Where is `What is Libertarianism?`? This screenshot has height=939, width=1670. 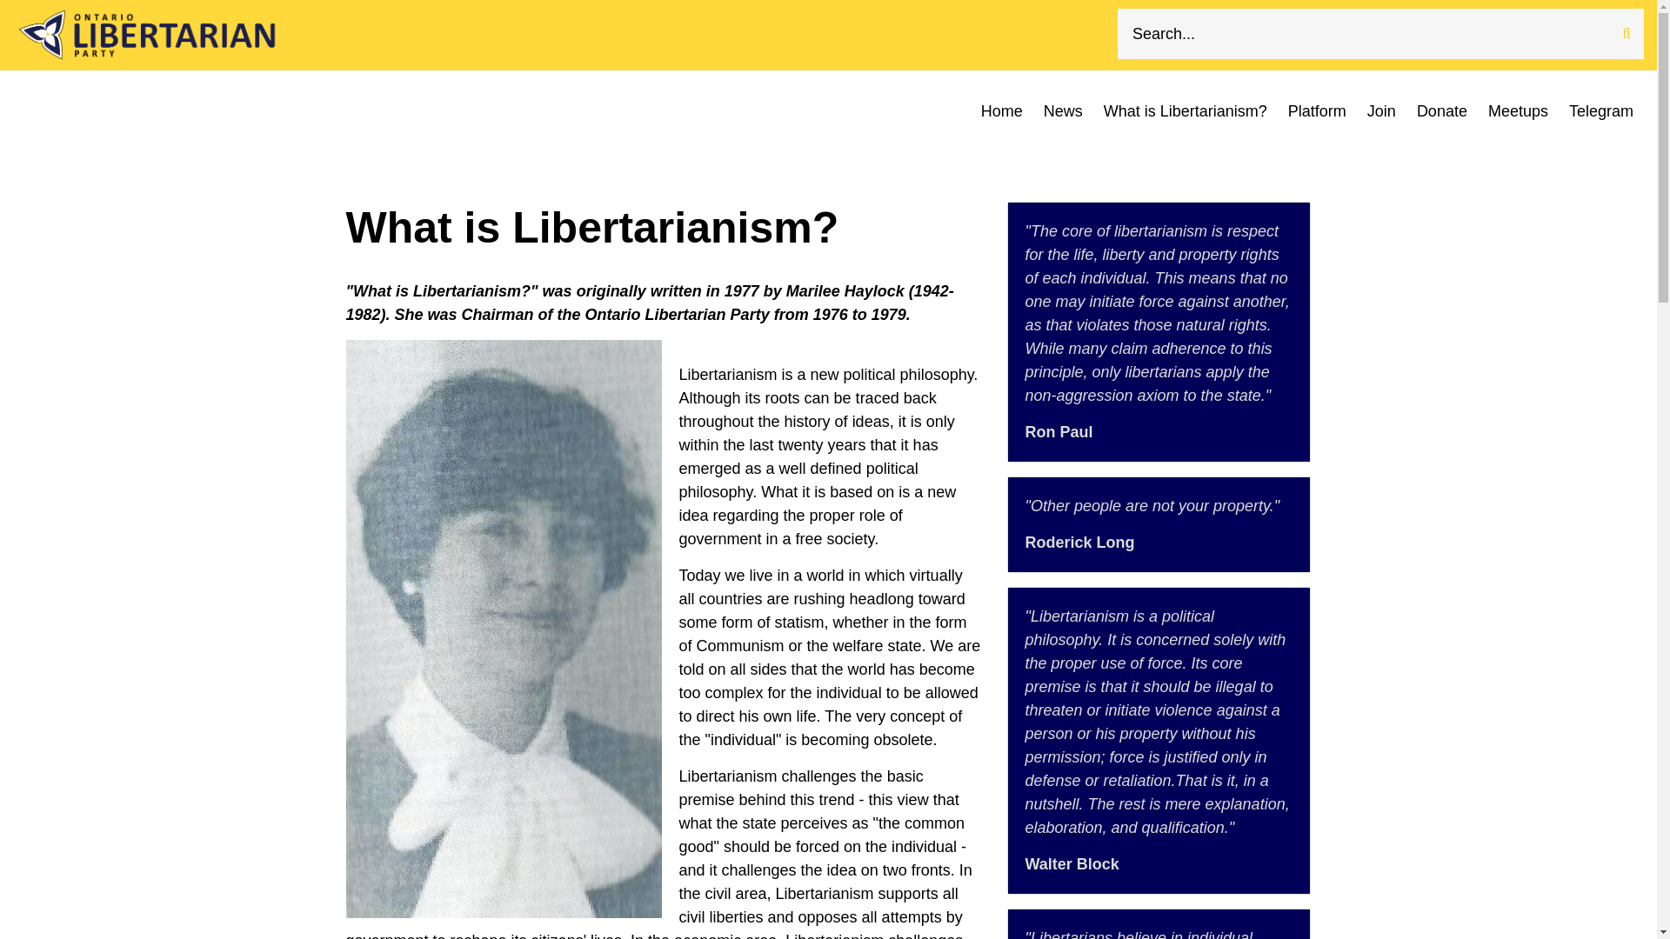 What is Libertarianism? is located at coordinates (1185, 111).